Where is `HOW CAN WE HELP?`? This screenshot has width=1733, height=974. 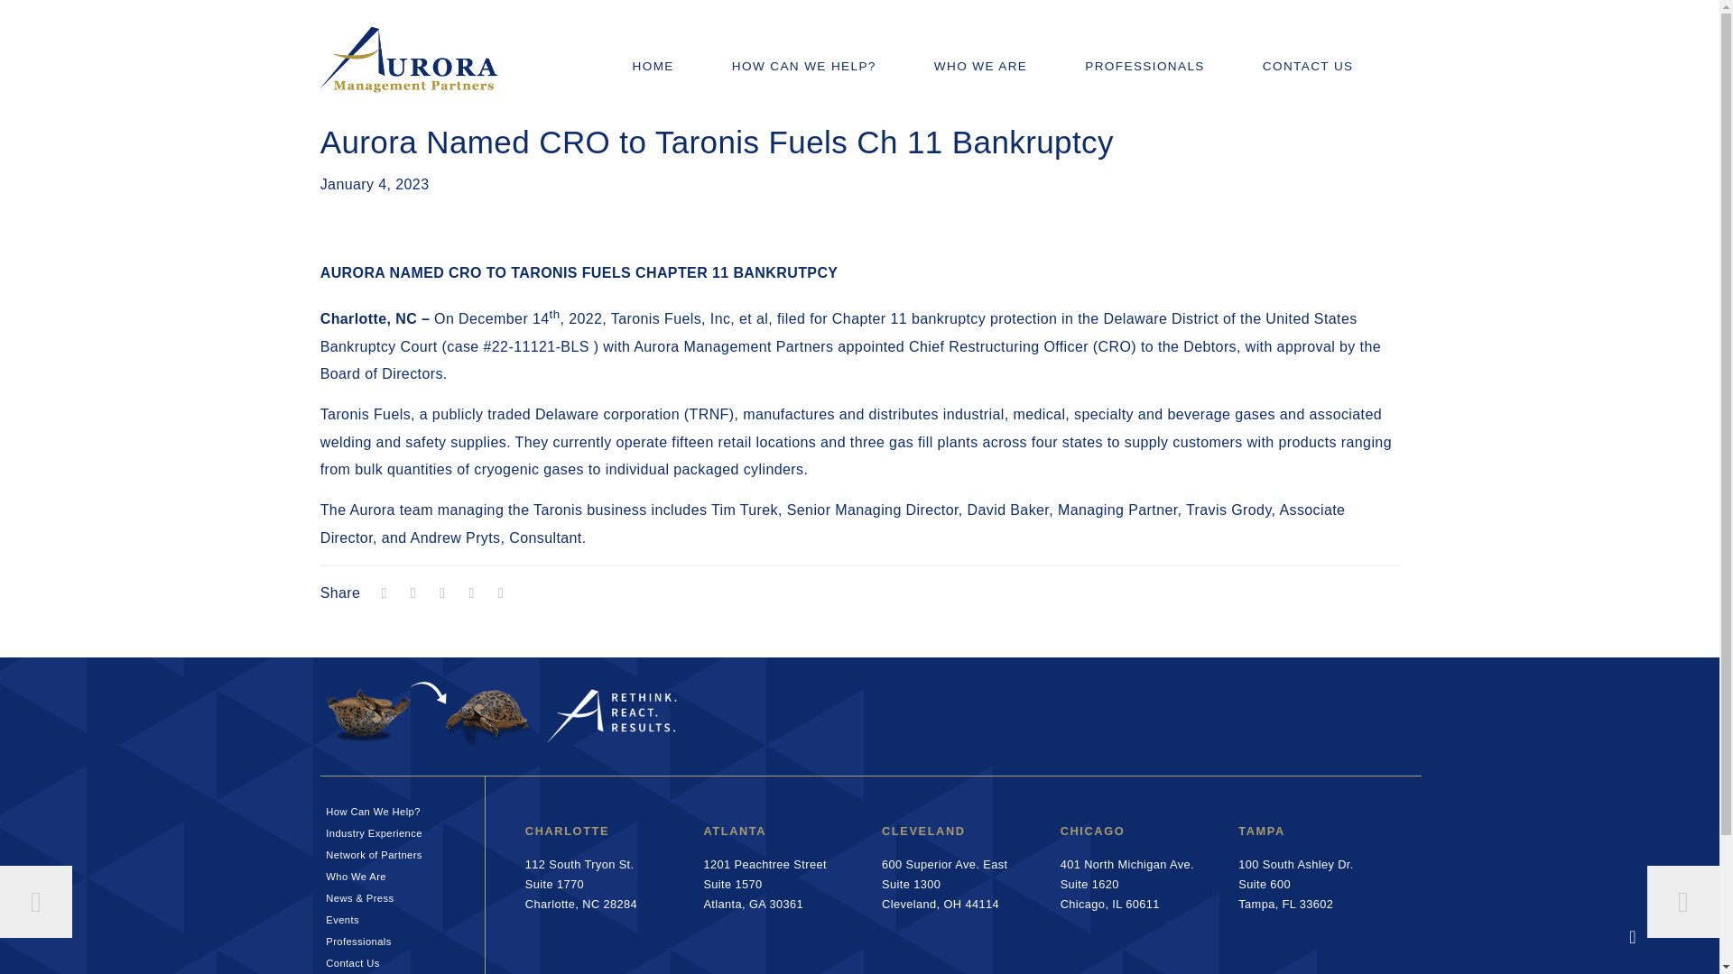
HOW CAN WE HELP? is located at coordinates (581, 884).